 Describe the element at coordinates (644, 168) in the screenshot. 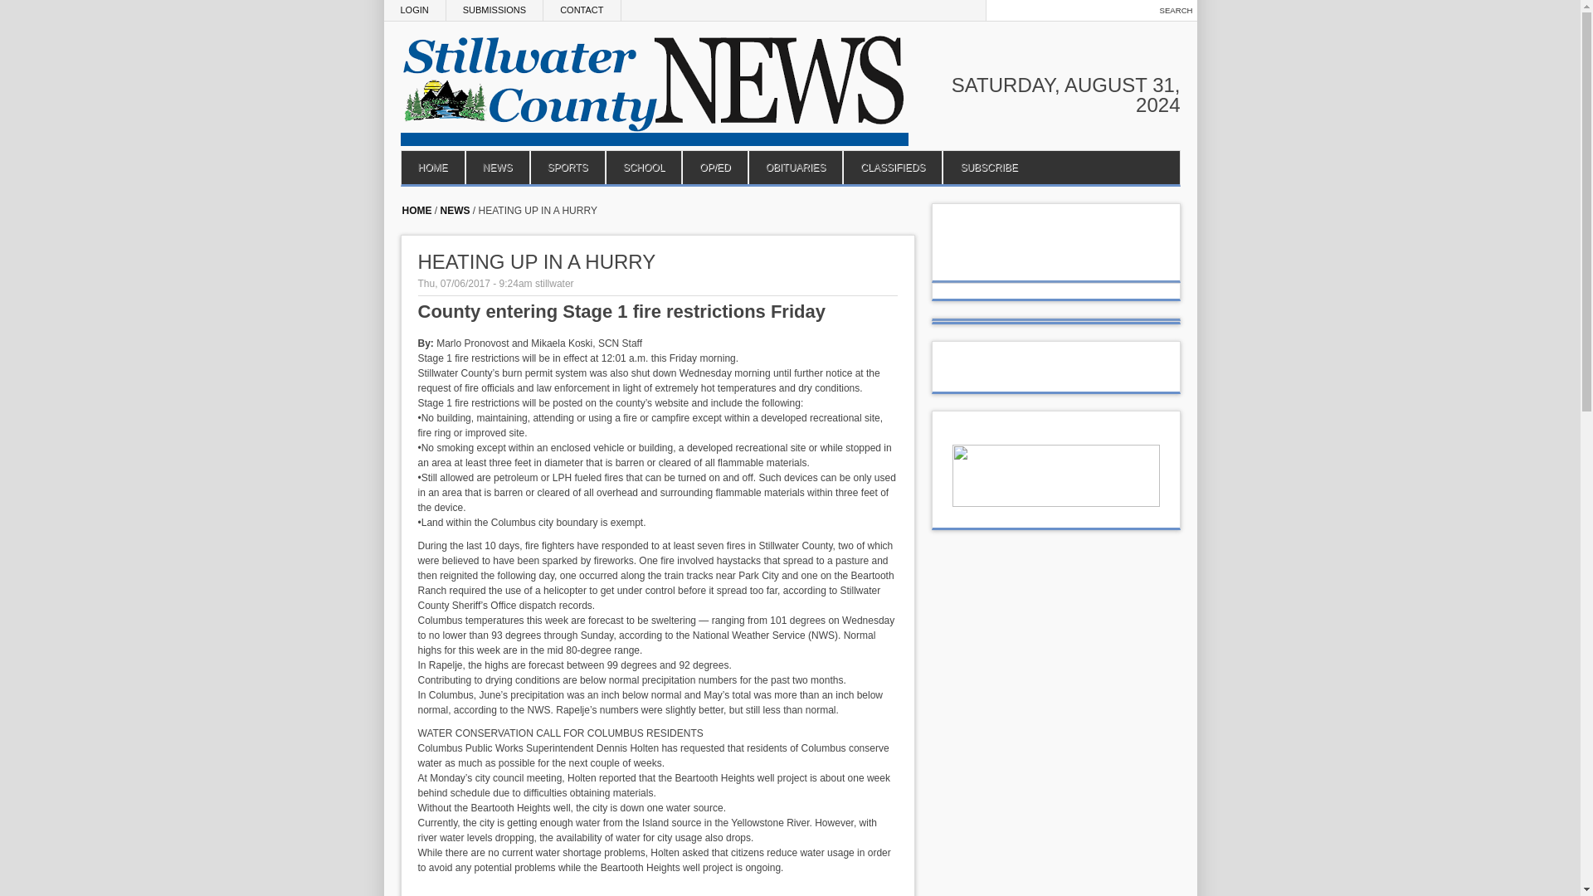

I see `SCHOOL` at that location.